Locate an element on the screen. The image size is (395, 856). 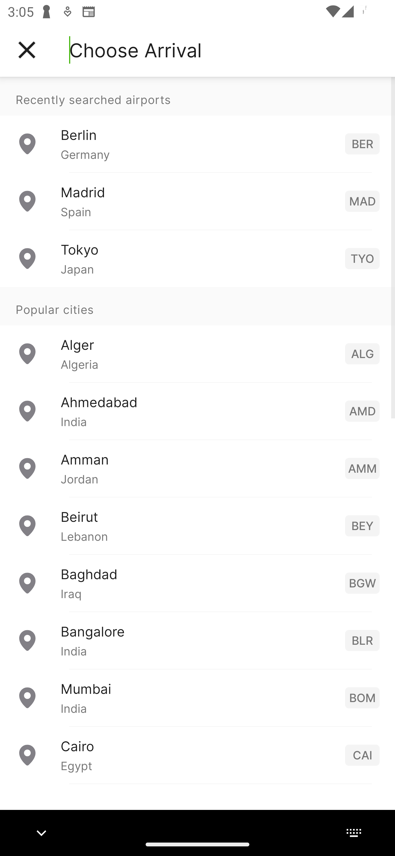
Choose Arrival is located at coordinates (135, 50).